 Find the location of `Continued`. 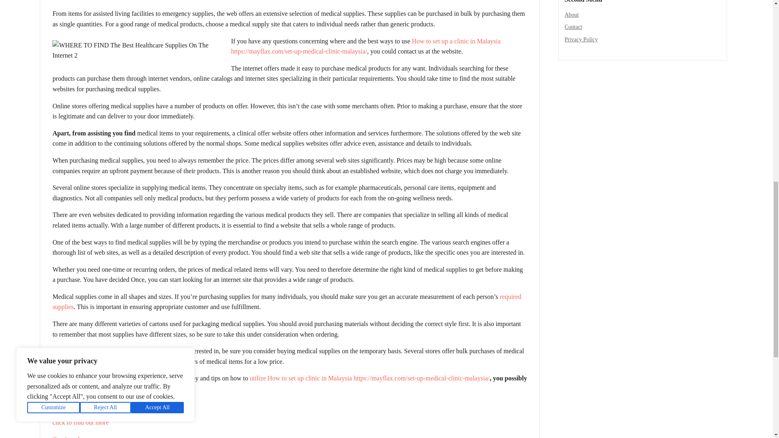

Continued is located at coordinates (66, 437).